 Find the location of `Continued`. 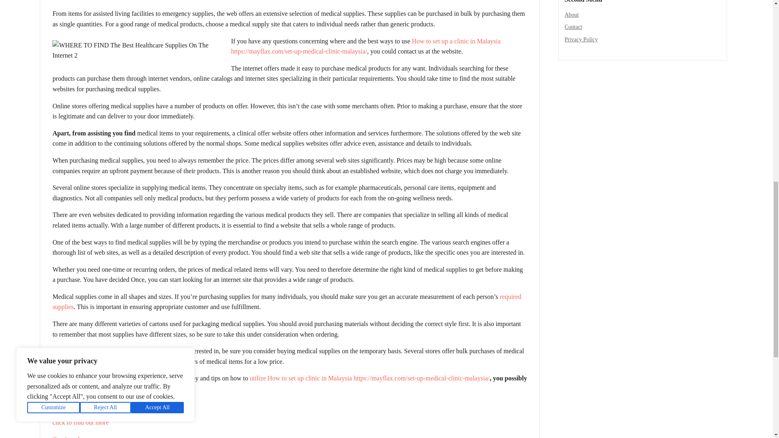

Continued is located at coordinates (66, 437).